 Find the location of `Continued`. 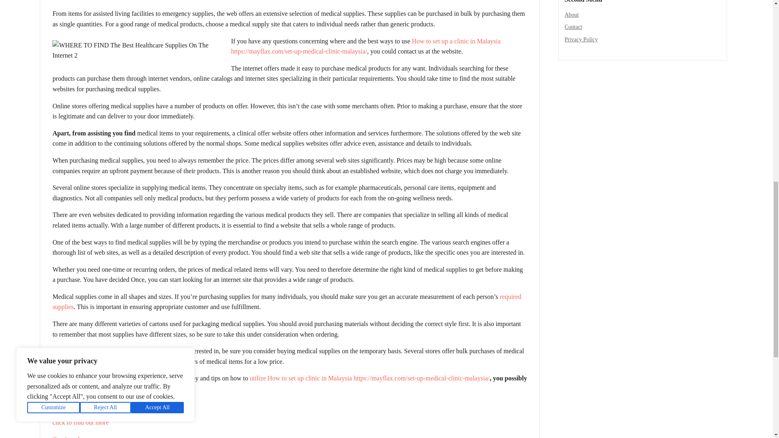

Continued is located at coordinates (66, 437).